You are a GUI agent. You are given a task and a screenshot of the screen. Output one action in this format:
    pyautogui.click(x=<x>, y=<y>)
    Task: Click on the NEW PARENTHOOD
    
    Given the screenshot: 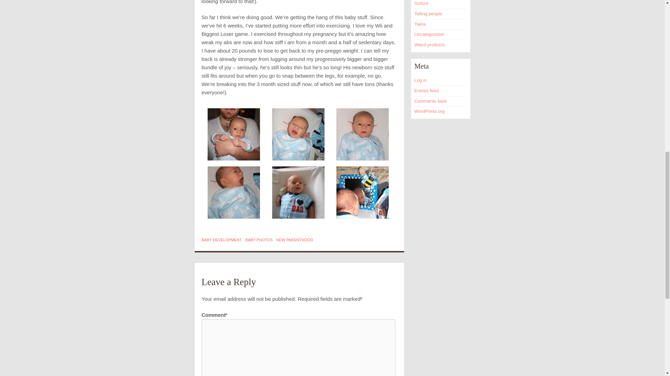 What is the action you would take?
    pyautogui.click(x=295, y=240)
    